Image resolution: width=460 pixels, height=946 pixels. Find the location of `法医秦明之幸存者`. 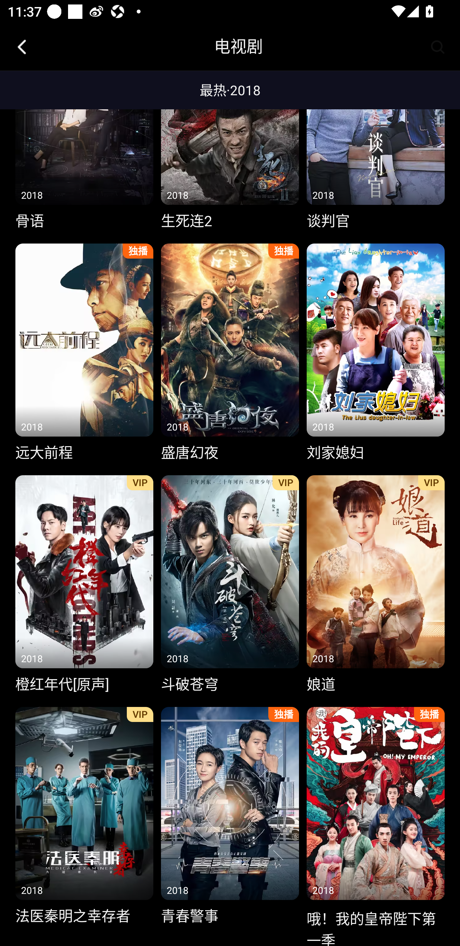

法医秦明之幸存者 is located at coordinates (84, 817).